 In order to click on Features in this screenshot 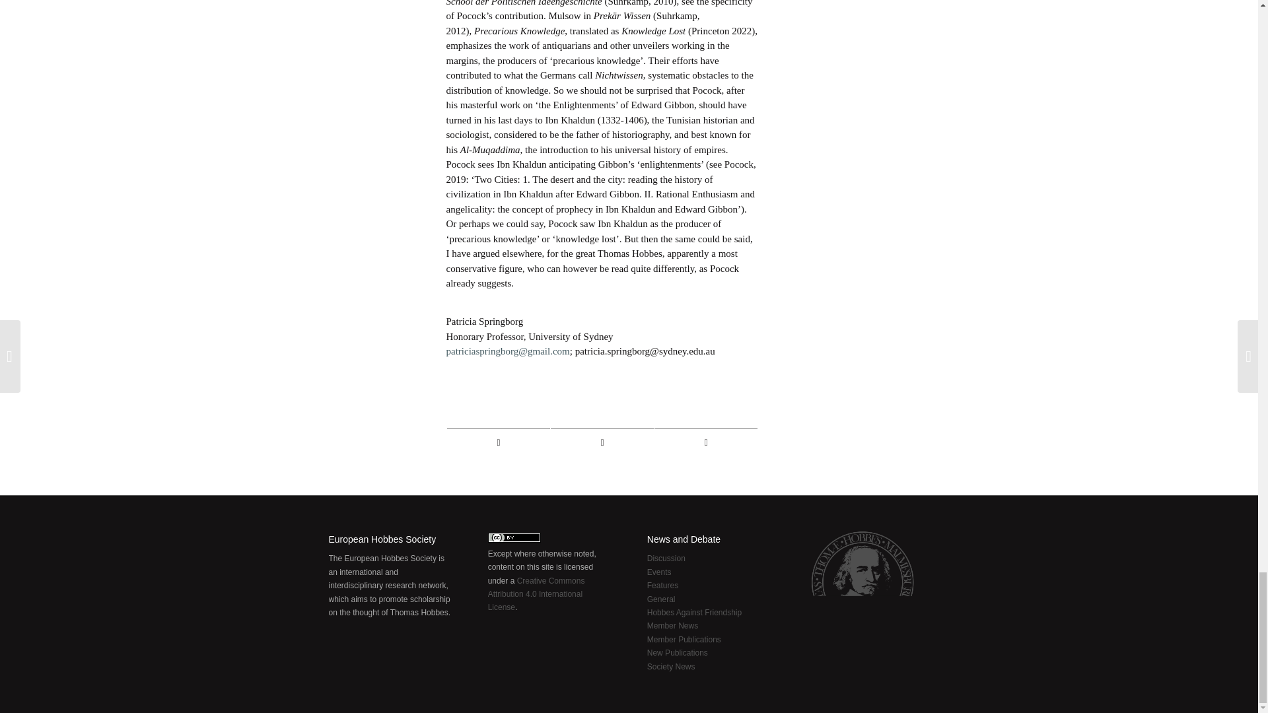, I will do `click(662, 586)`.